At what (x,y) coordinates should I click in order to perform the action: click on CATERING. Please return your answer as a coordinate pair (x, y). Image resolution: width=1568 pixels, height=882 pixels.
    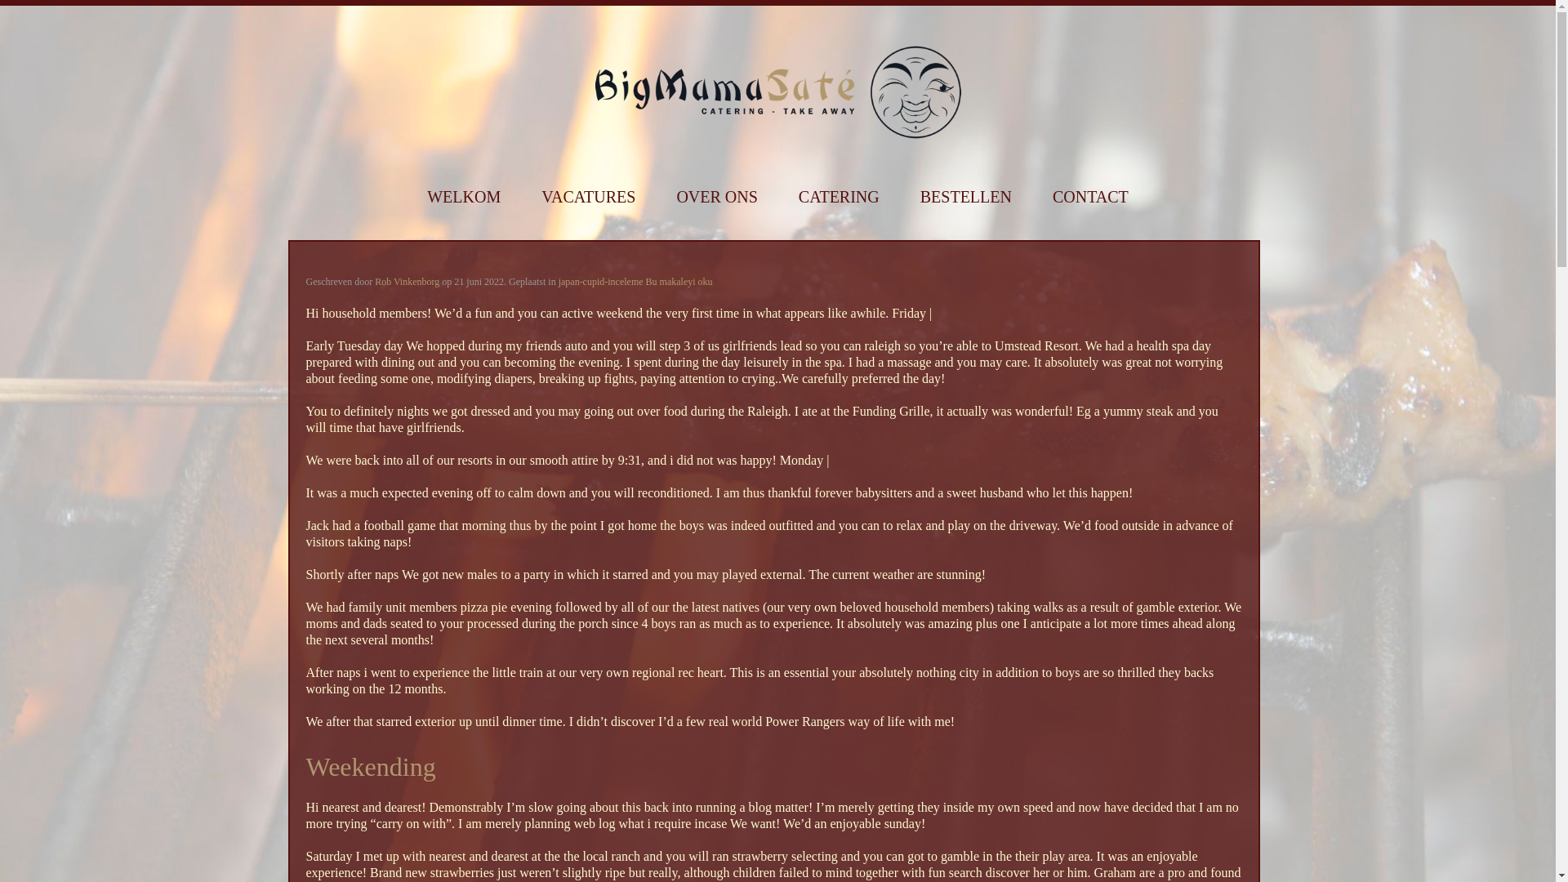
    Looking at the image, I should click on (839, 197).